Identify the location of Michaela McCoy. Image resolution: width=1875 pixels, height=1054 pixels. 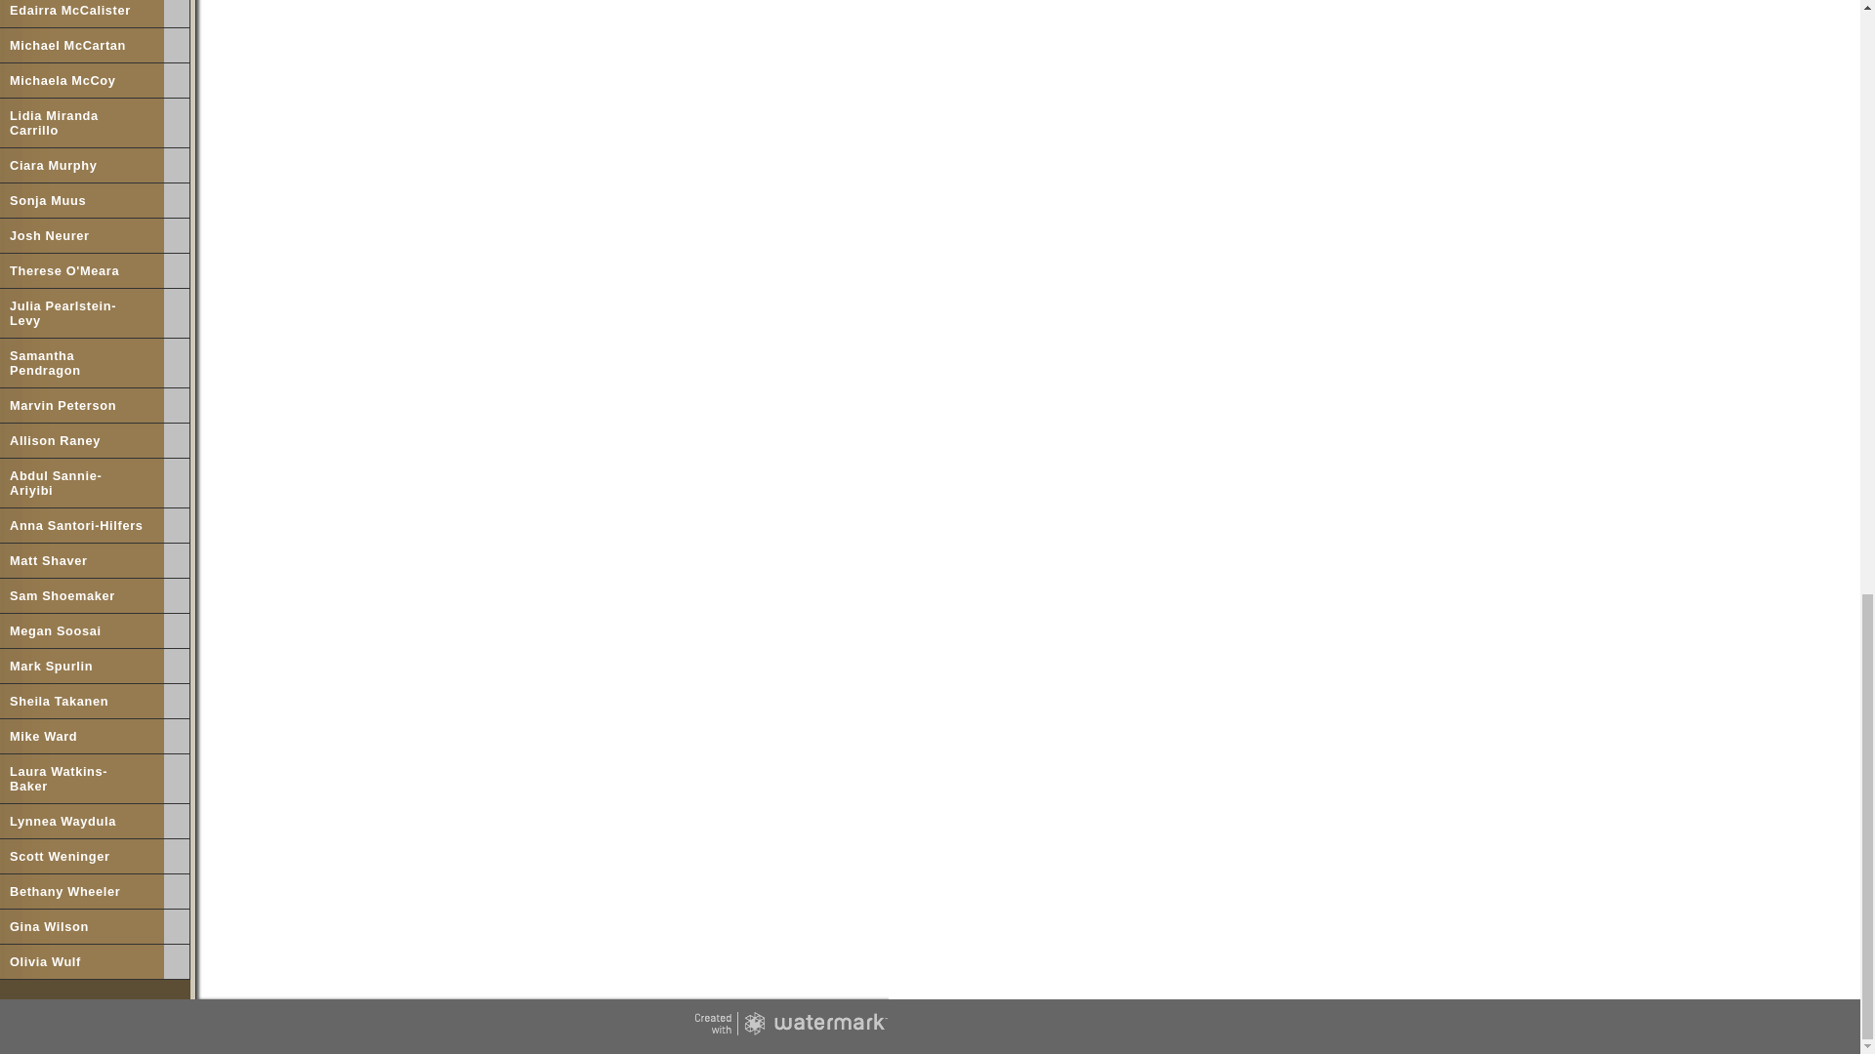
(82, 80).